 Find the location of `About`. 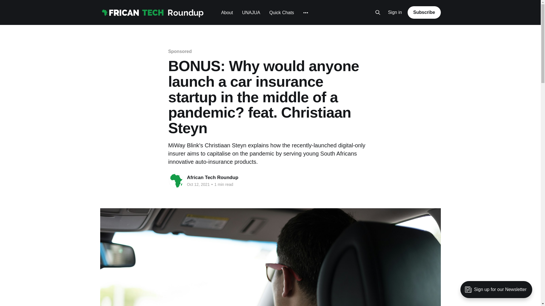

About is located at coordinates (227, 12).